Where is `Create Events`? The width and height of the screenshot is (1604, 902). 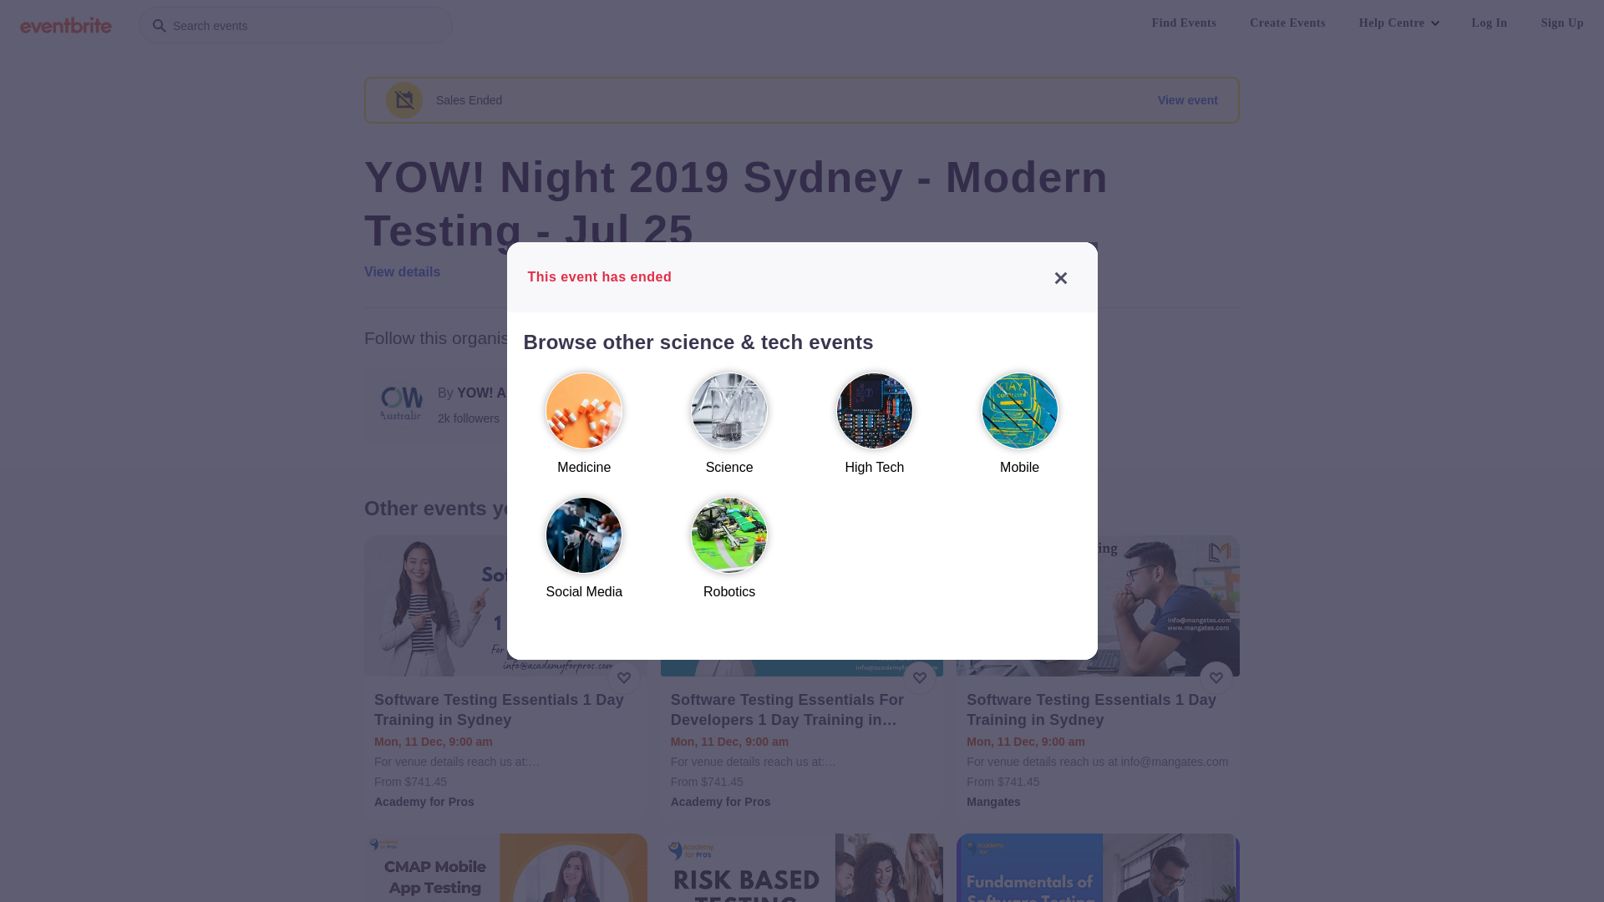 Create Events is located at coordinates (1288, 23).